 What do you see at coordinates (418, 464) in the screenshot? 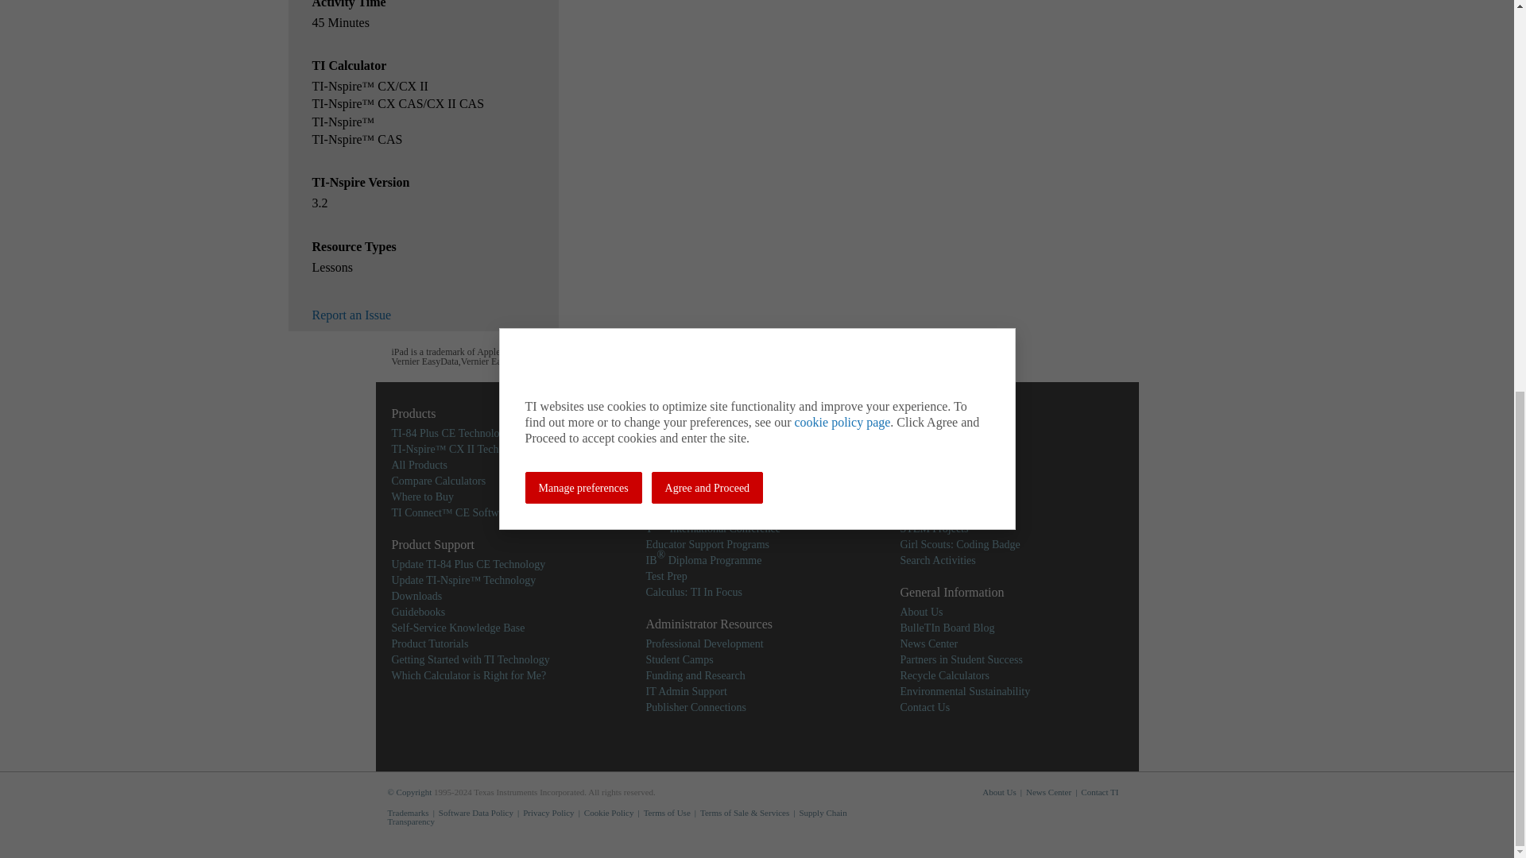
I see `All Products` at bounding box center [418, 464].